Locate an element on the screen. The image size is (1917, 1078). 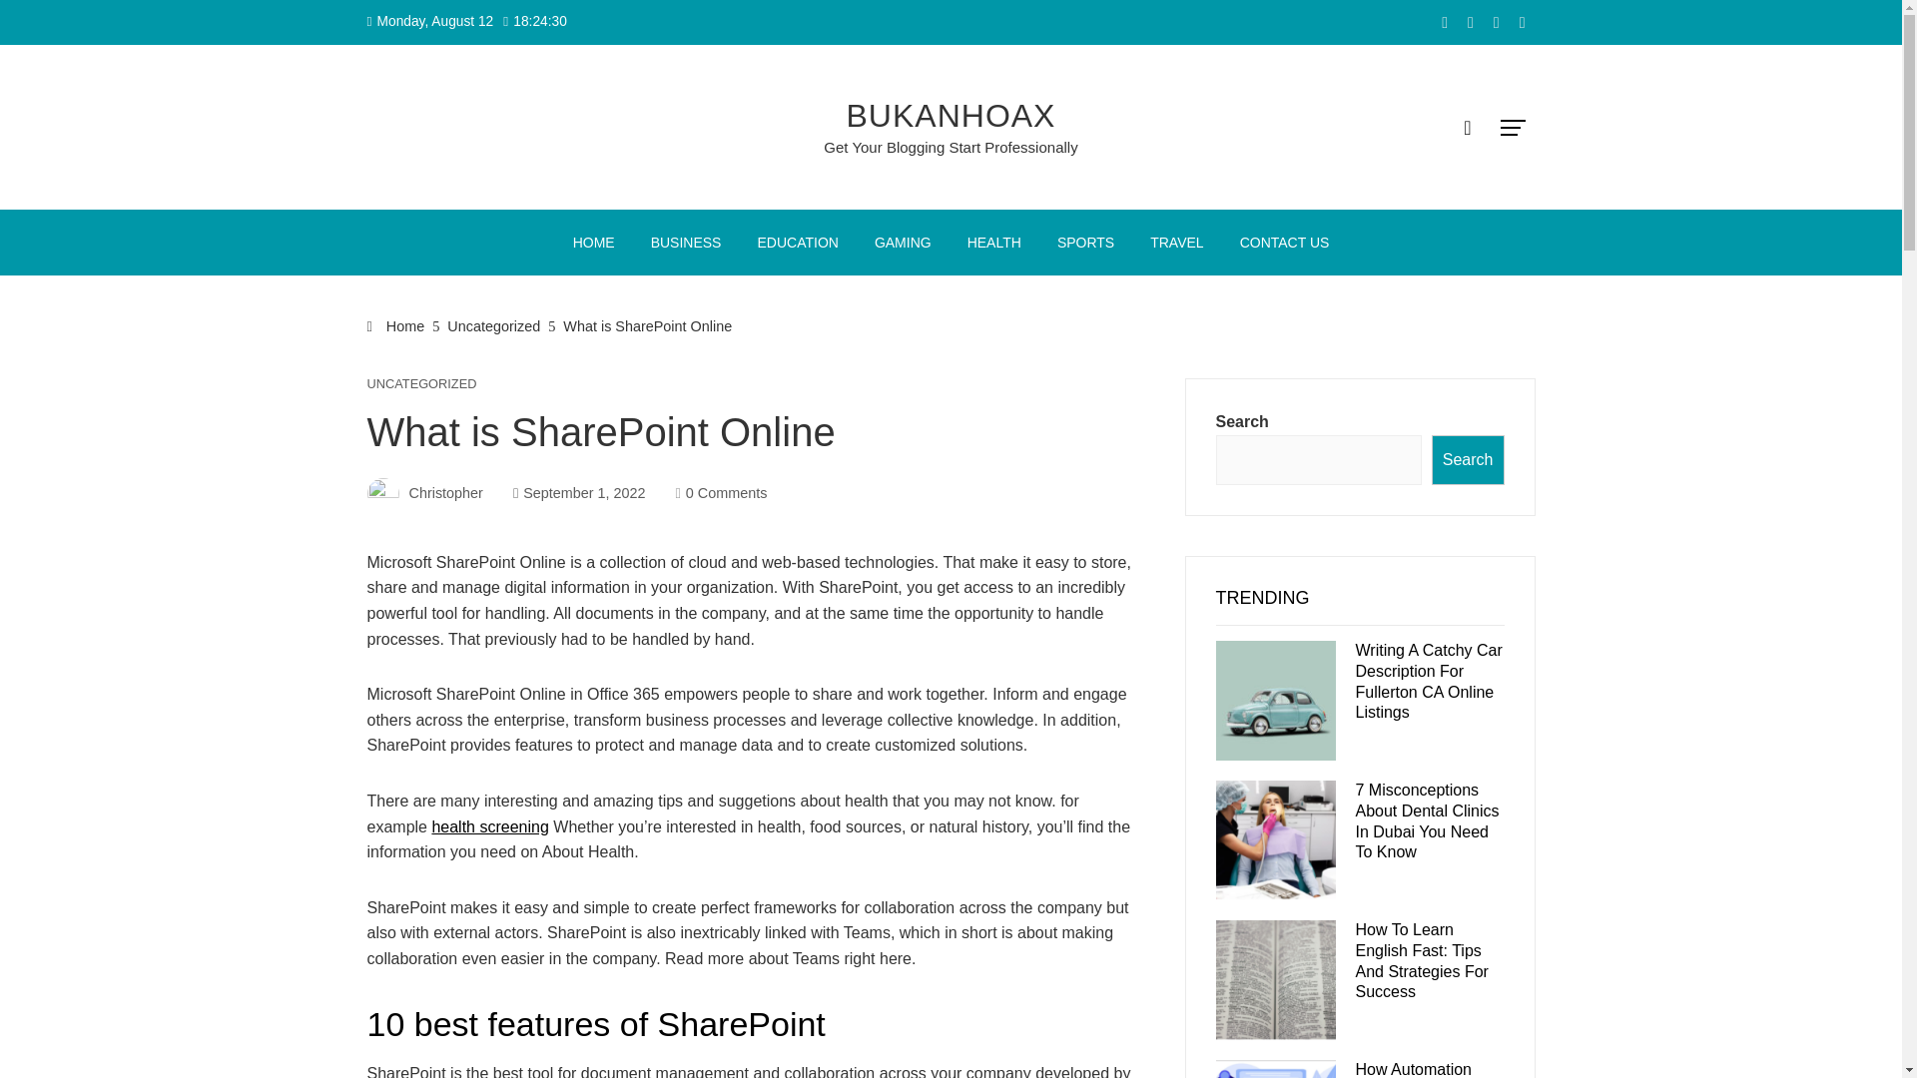
HOME is located at coordinates (593, 242).